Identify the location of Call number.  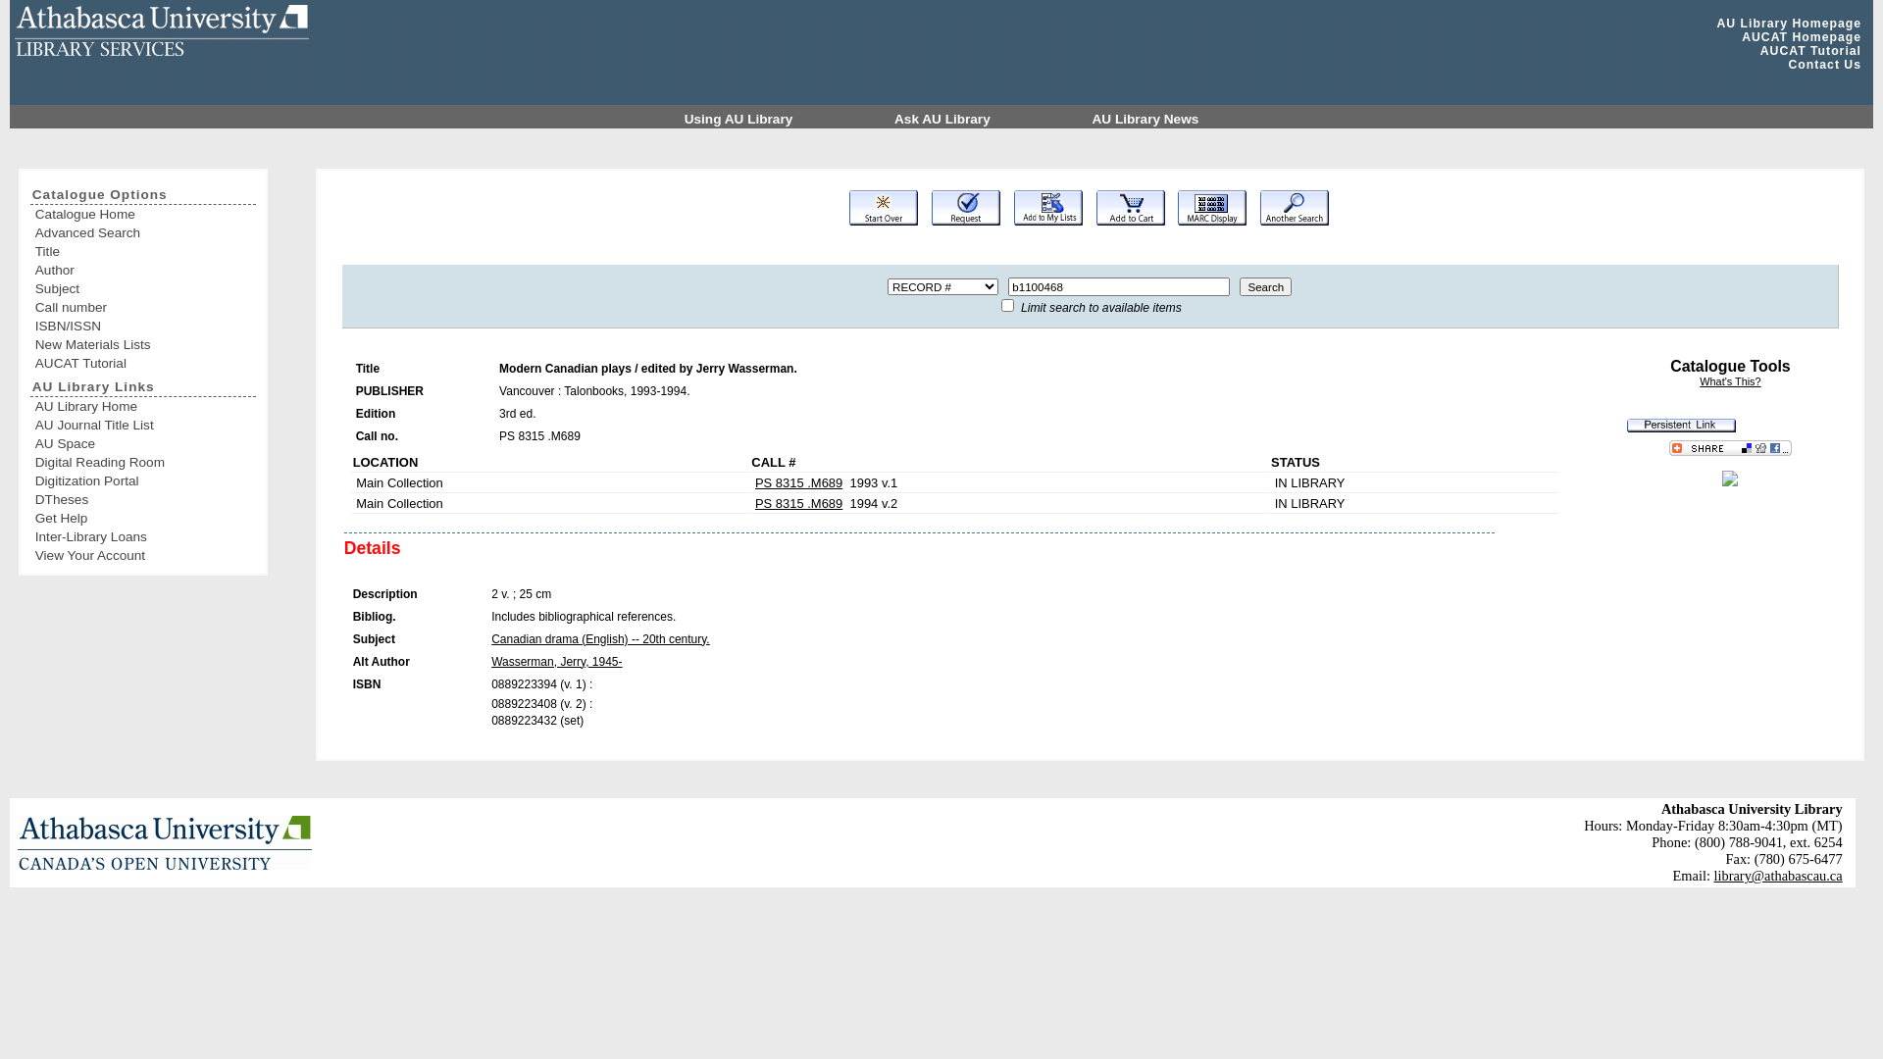
(145, 308).